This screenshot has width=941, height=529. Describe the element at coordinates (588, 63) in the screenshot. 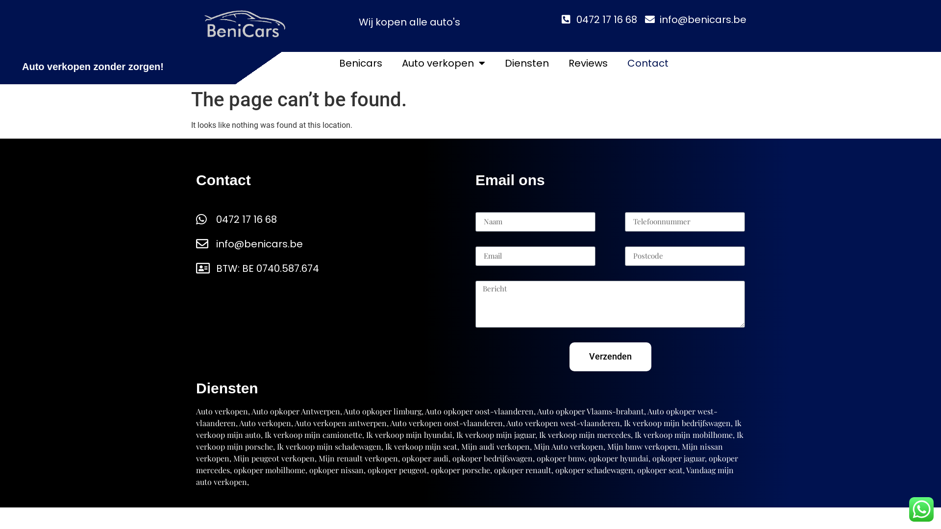

I see `Reviews` at that location.